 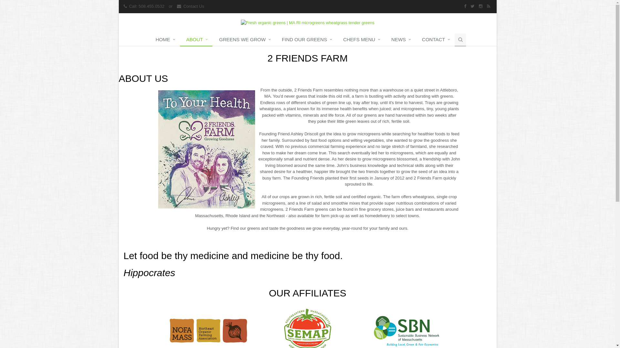 What do you see at coordinates (194, 6) in the screenshot?
I see `Contact Us` at bounding box center [194, 6].